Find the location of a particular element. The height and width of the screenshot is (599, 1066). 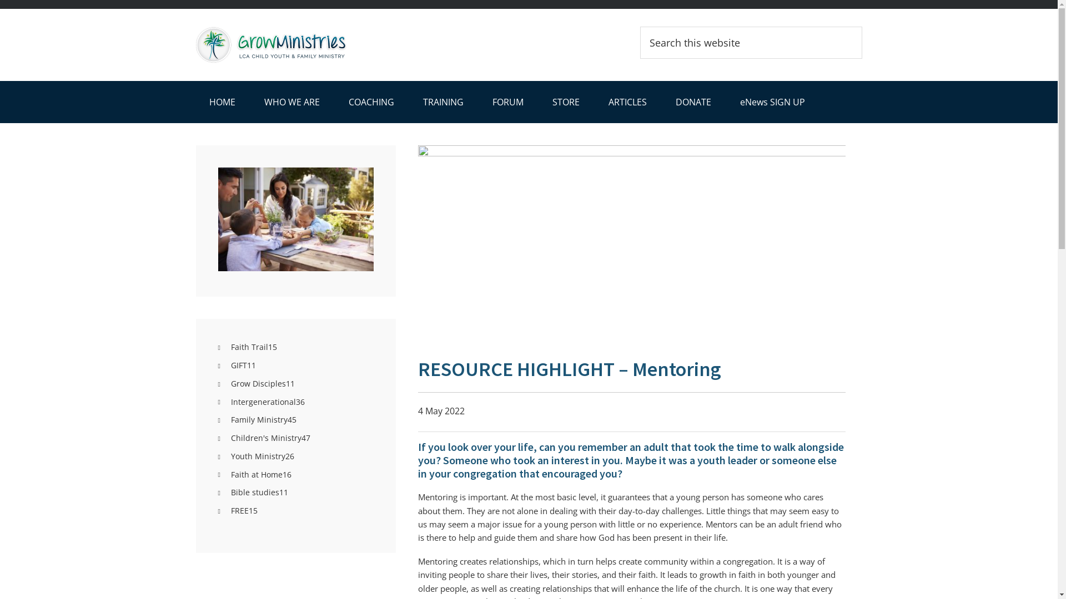

Faith at Home is located at coordinates (257, 475).